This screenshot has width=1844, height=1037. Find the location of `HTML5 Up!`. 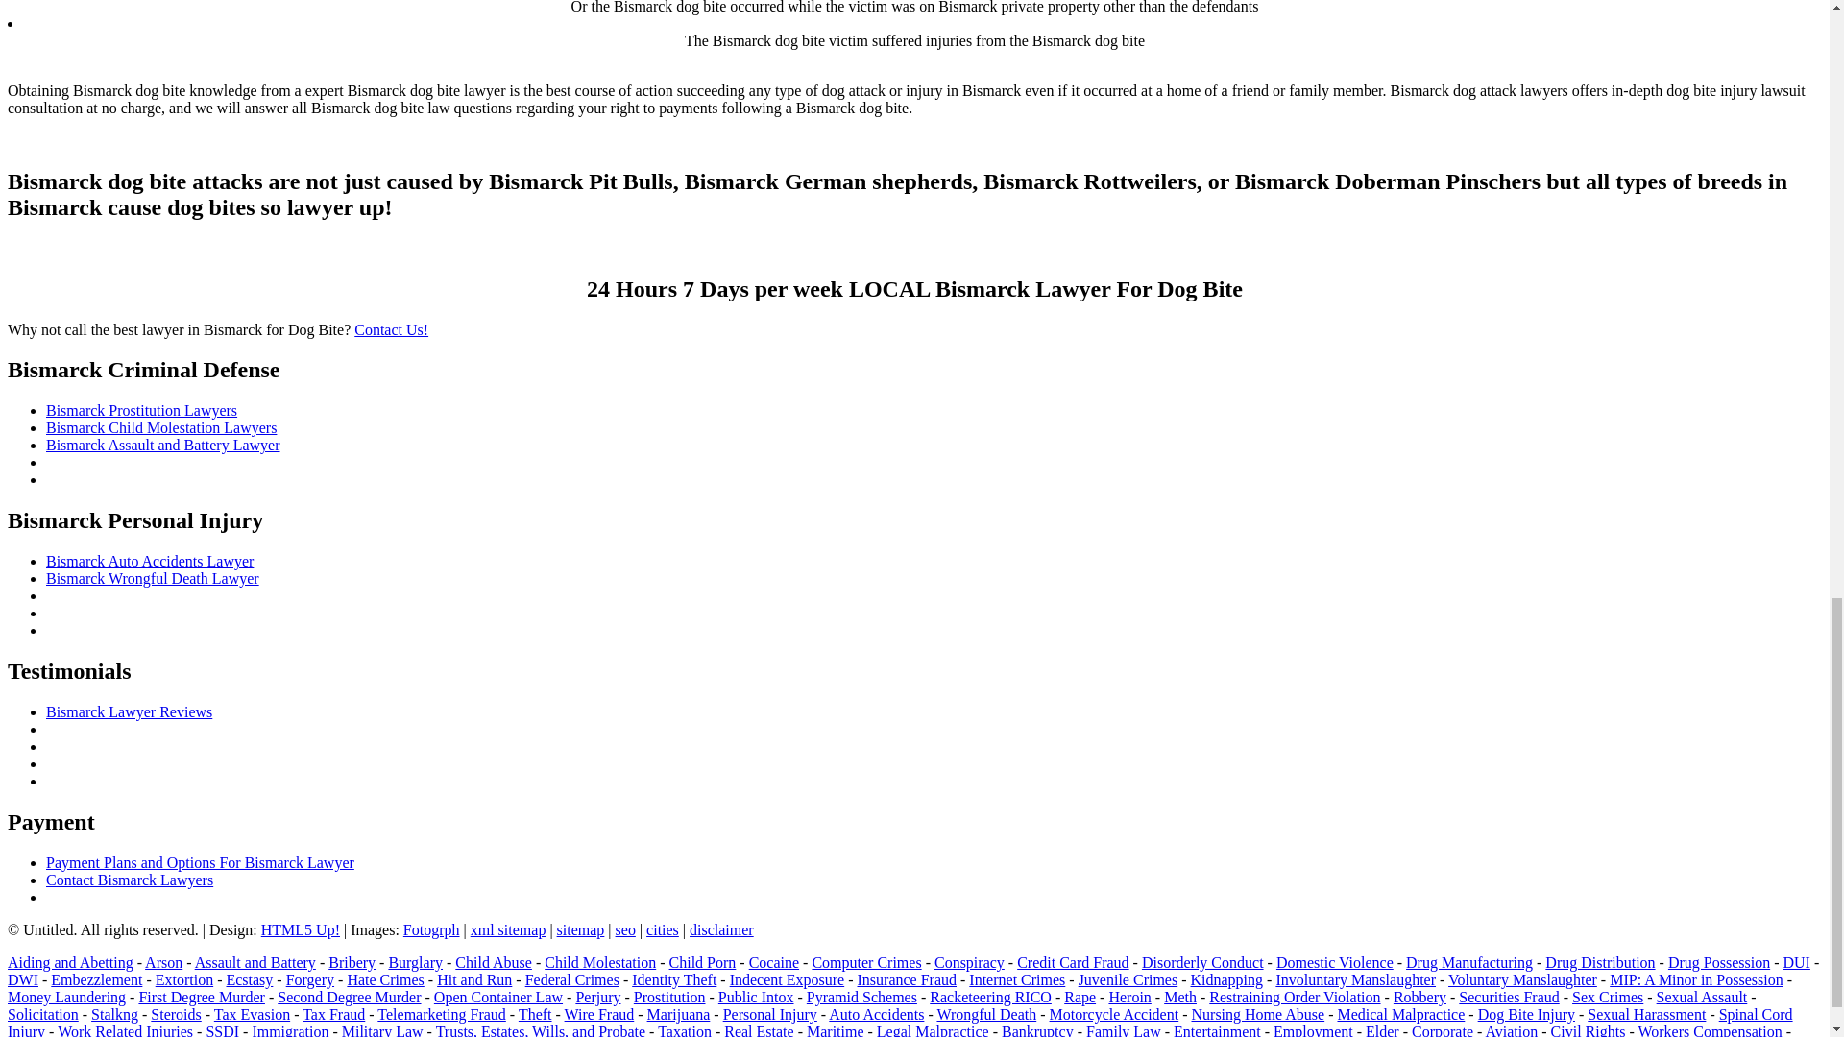

HTML5 Up! is located at coordinates (300, 929).